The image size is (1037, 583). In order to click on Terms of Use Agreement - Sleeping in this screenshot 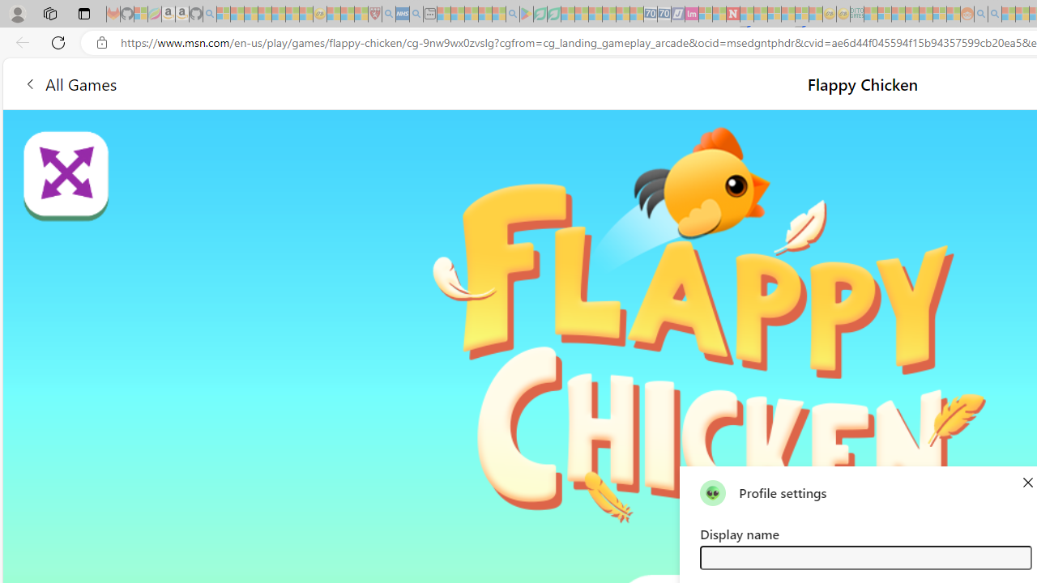, I will do `click(540, 15)`.